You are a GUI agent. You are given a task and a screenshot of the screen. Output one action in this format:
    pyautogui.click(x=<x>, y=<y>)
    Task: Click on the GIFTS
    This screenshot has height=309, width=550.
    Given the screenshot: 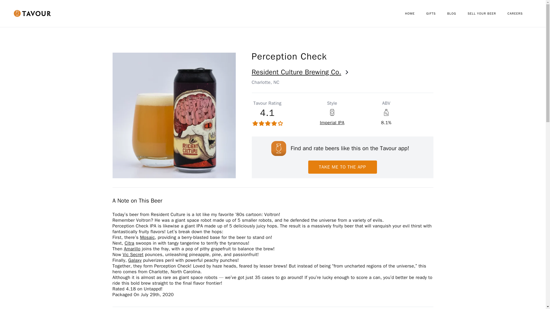 What is the action you would take?
    pyautogui.click(x=437, y=13)
    